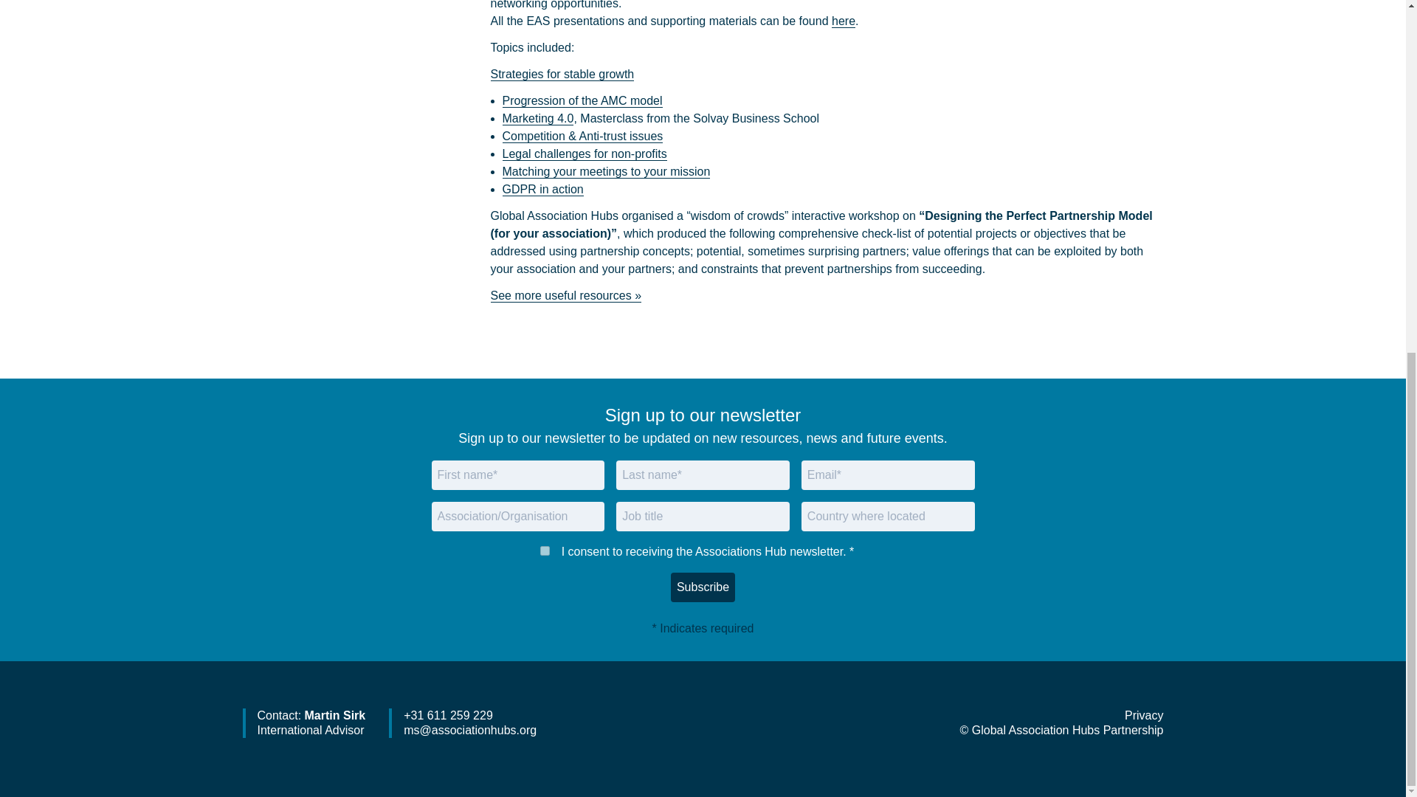 This screenshot has width=1417, height=797. What do you see at coordinates (542, 189) in the screenshot?
I see `GDPR in action` at bounding box center [542, 189].